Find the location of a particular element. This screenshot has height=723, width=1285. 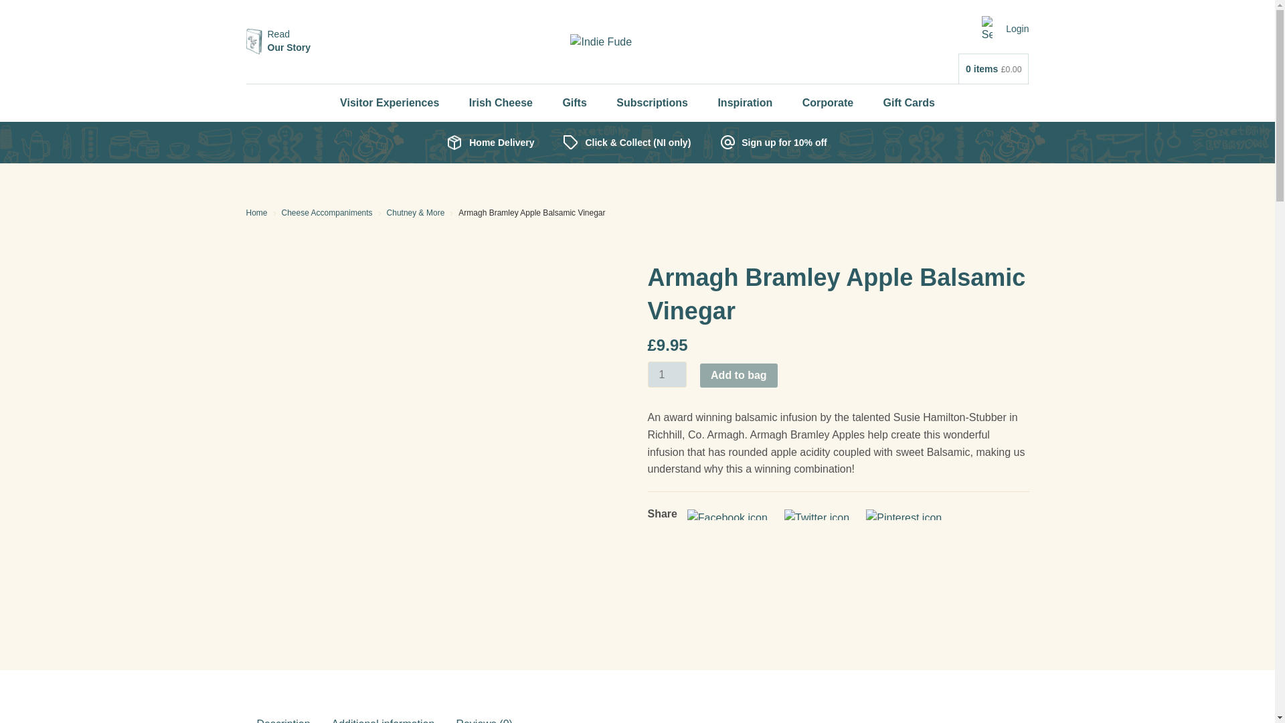

Subscriptions is located at coordinates (501, 103).